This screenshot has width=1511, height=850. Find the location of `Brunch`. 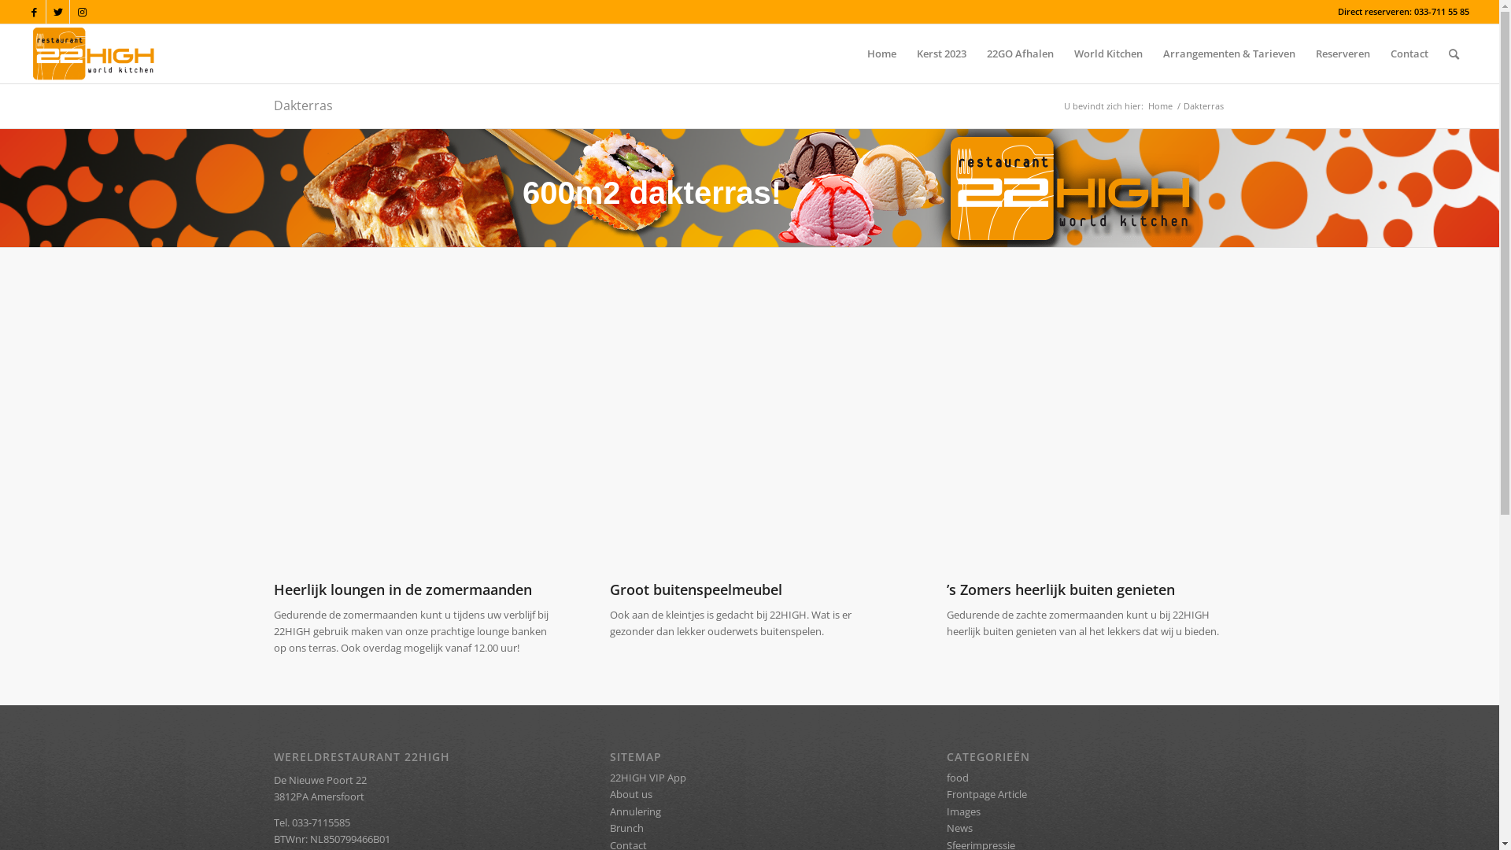

Brunch is located at coordinates (626, 828).